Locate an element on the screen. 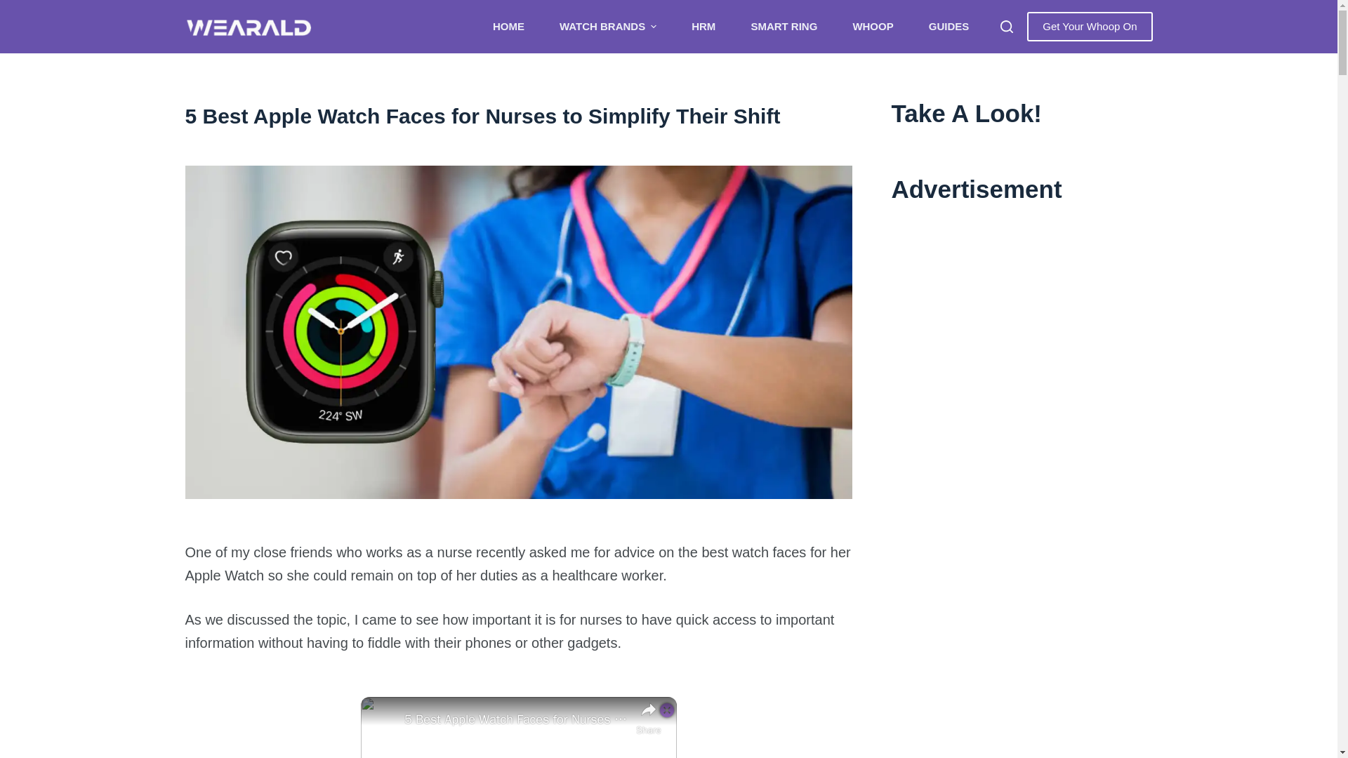 This screenshot has width=1348, height=758. 5 Best Apple Watch Faces for Nurses to Simplify Their Shift is located at coordinates (520, 117).